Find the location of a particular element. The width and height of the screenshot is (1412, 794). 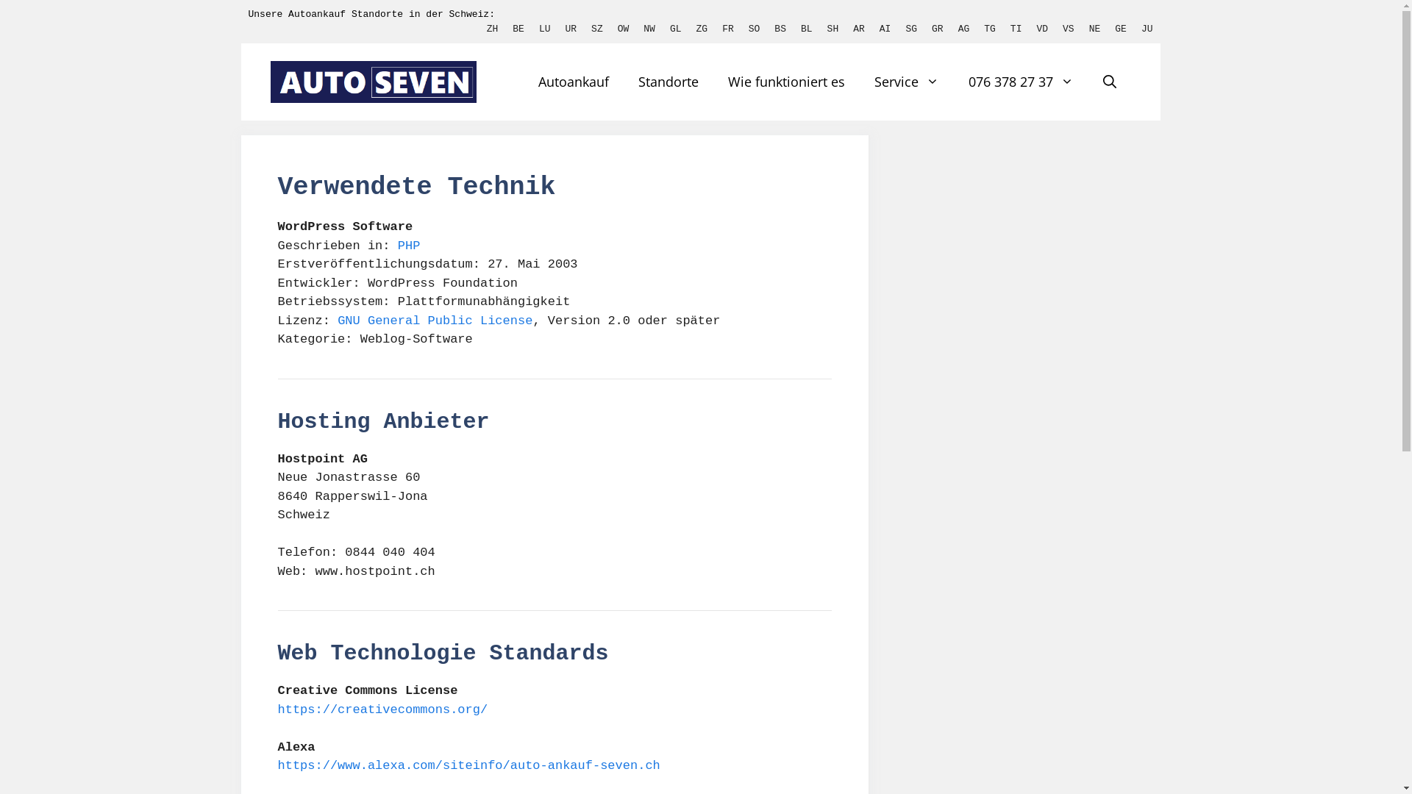

VD is located at coordinates (1042, 29).